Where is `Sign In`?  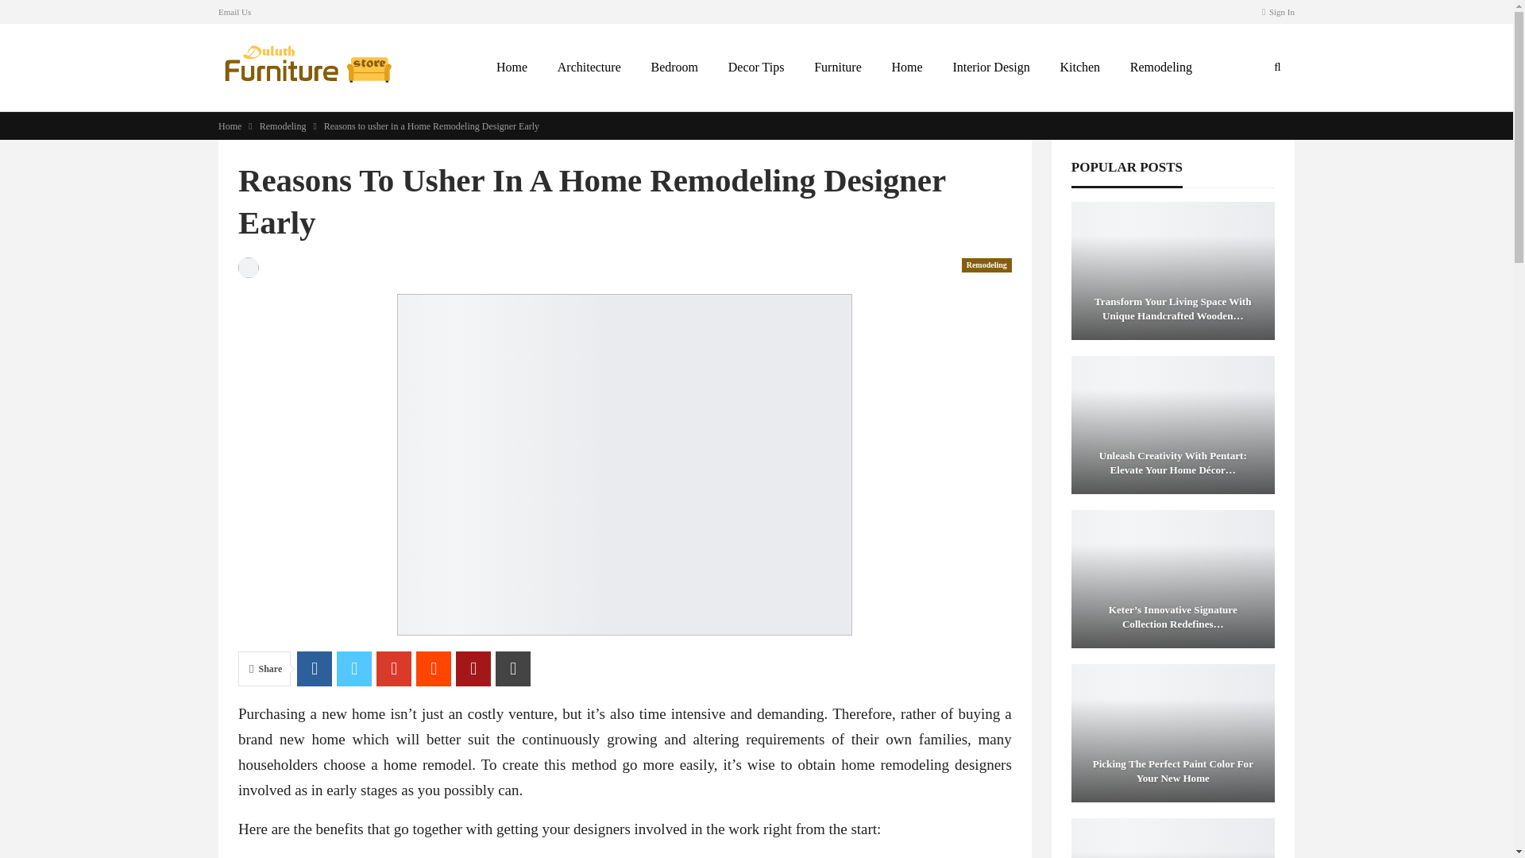
Sign In is located at coordinates (1279, 12).